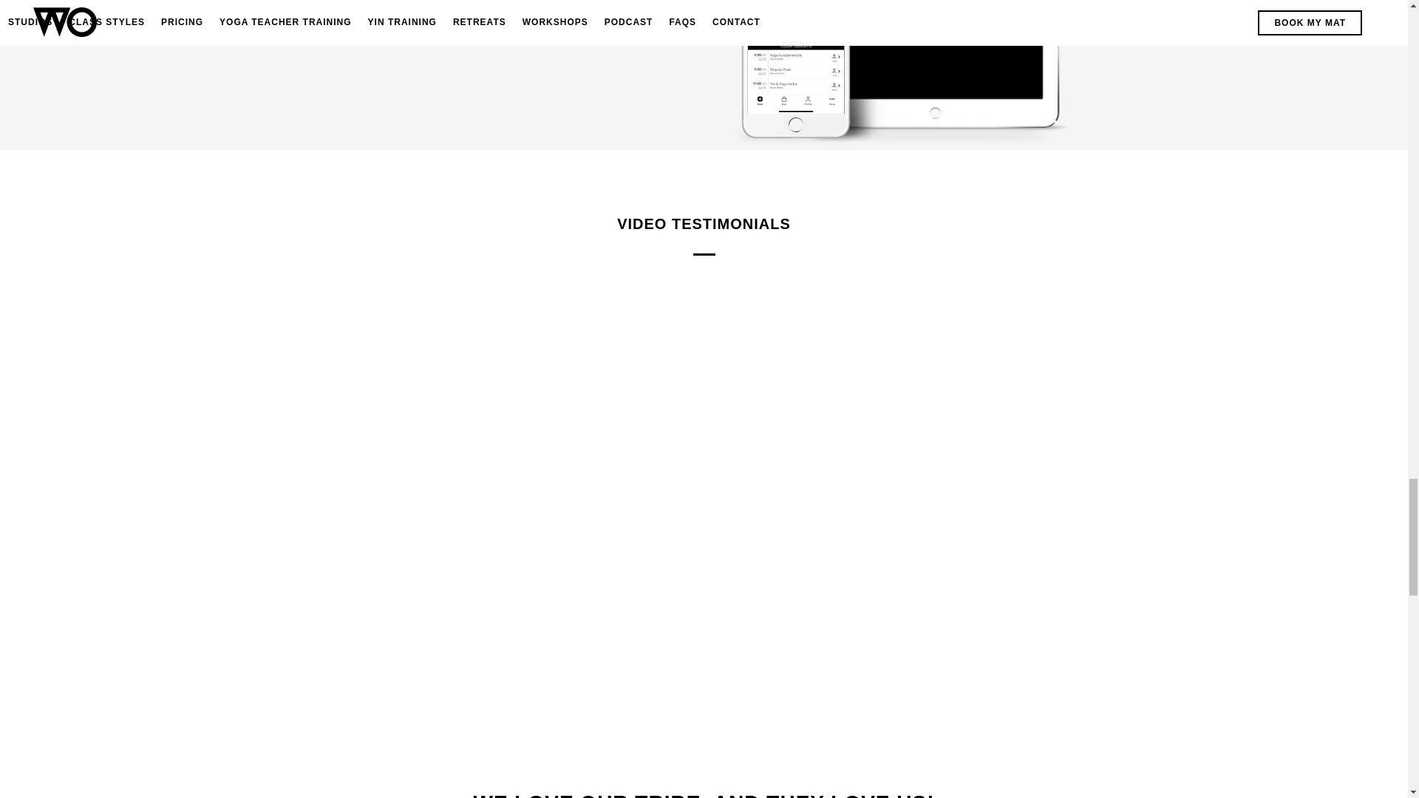  Describe the element at coordinates (704, 559) in the screenshot. I see `Warrior One Yogis - meet Chelsea` at that location.